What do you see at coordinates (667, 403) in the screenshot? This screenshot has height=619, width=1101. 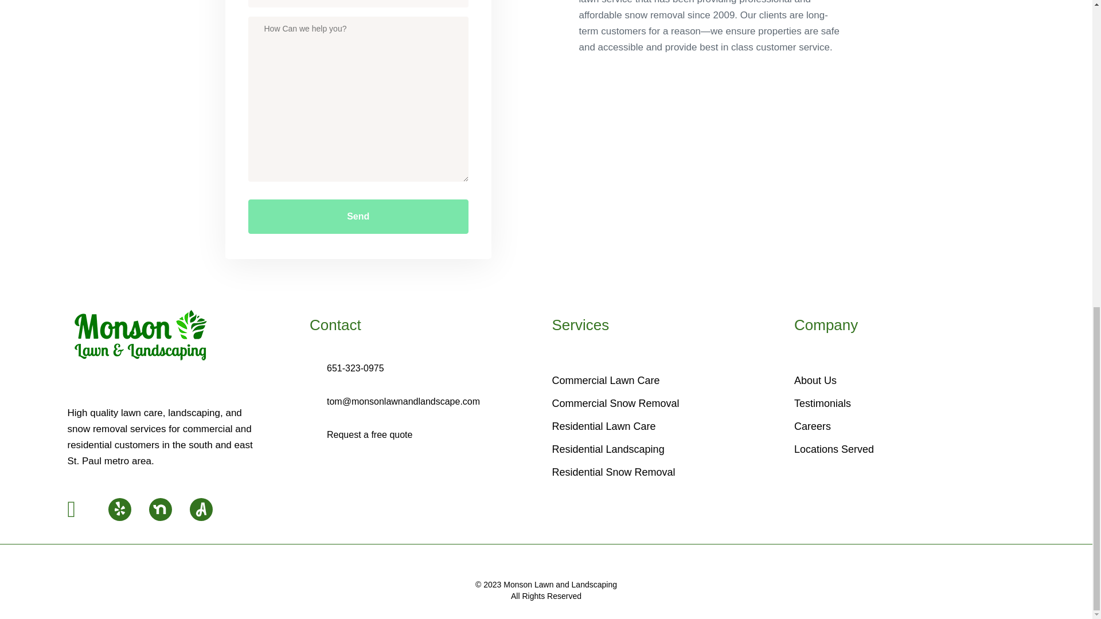 I see `Commercial Snow Removal` at bounding box center [667, 403].